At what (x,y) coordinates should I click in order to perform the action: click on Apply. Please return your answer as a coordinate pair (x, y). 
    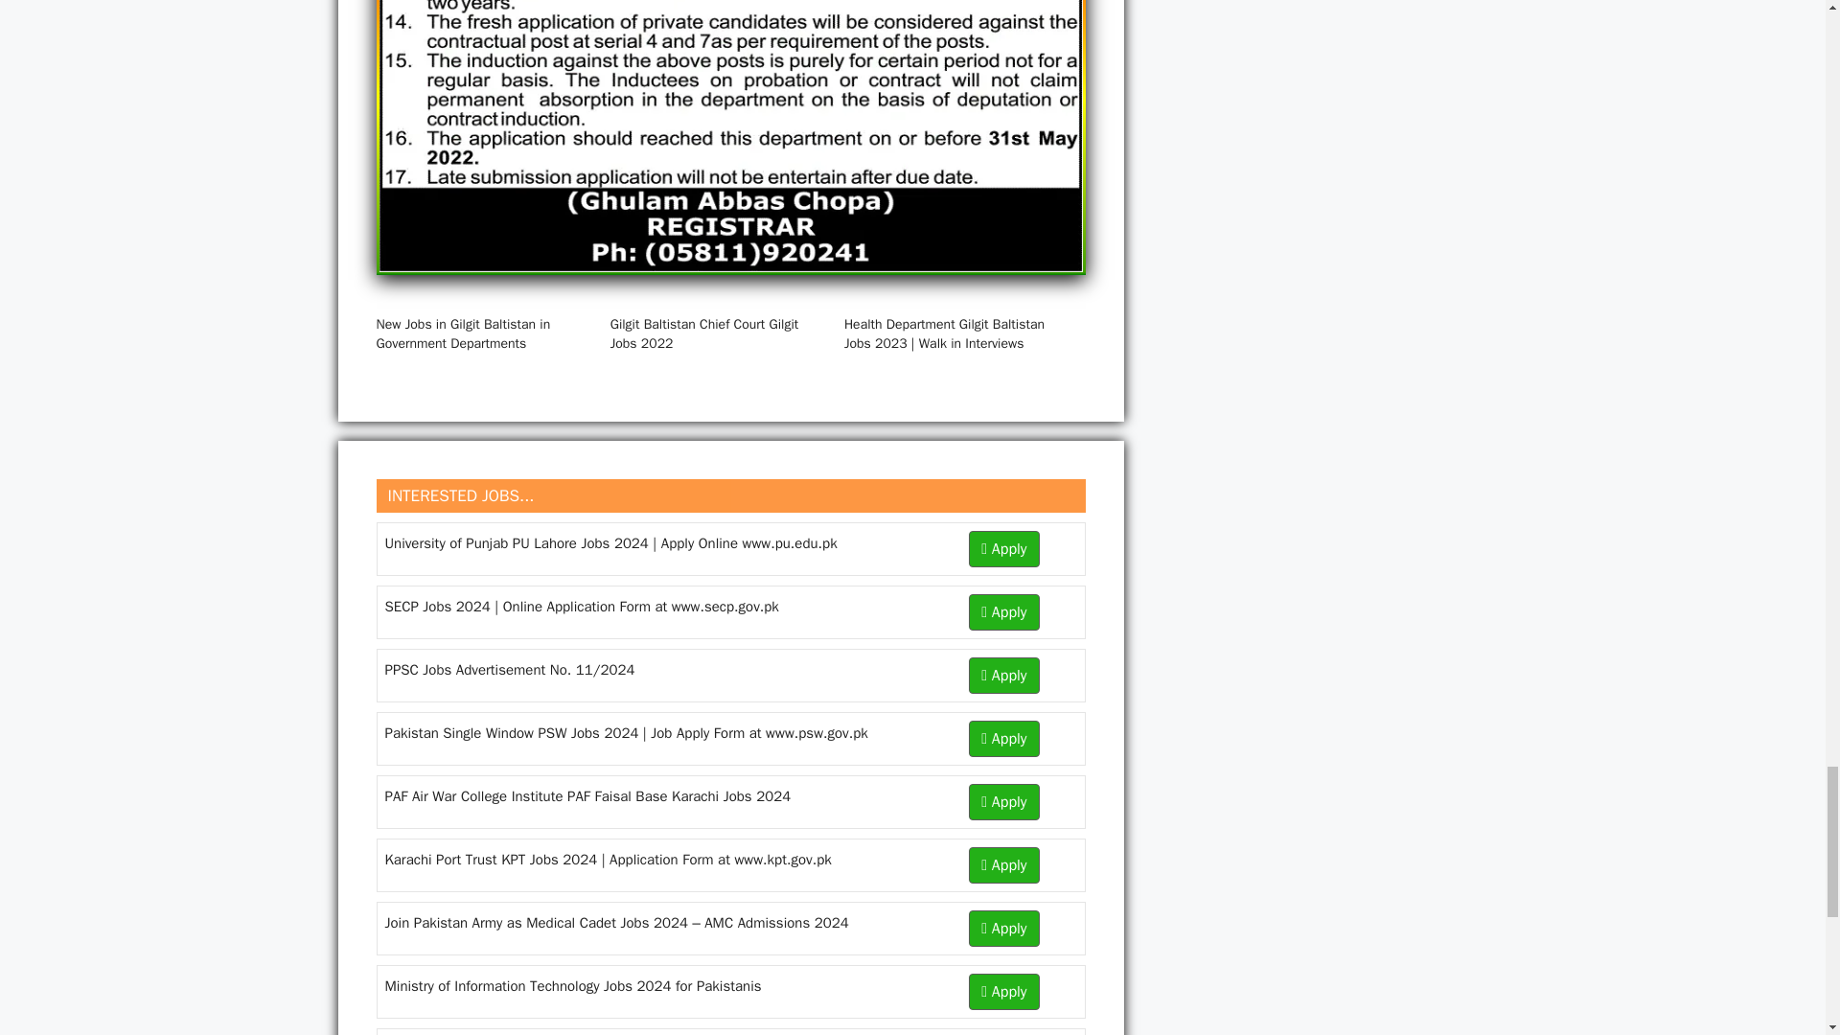
    Looking at the image, I should click on (1004, 865).